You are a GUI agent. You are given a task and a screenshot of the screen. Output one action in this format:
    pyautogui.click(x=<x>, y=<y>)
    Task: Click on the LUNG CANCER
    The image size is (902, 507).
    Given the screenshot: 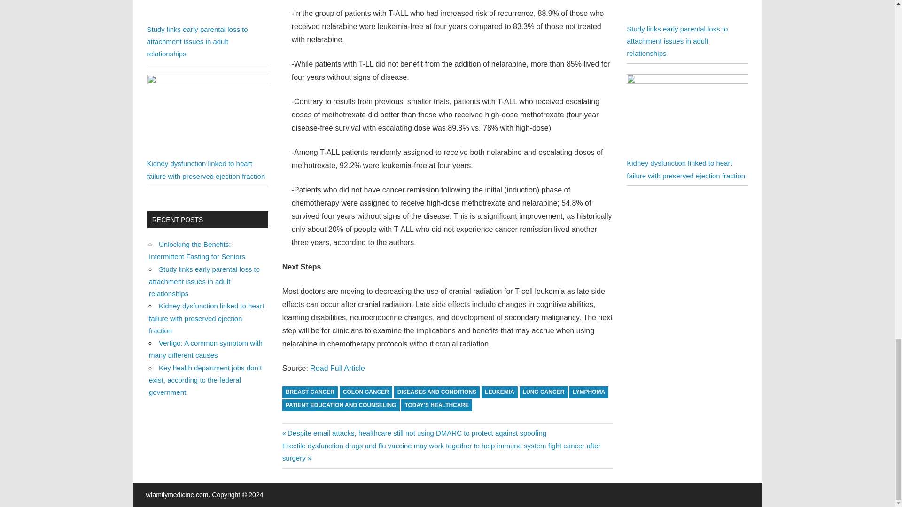 What is the action you would take?
    pyautogui.click(x=544, y=392)
    